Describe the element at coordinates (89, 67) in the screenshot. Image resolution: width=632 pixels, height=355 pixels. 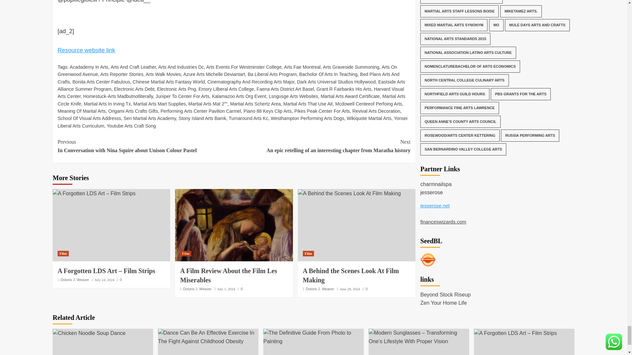
I see `Acadademy In Arts` at that location.